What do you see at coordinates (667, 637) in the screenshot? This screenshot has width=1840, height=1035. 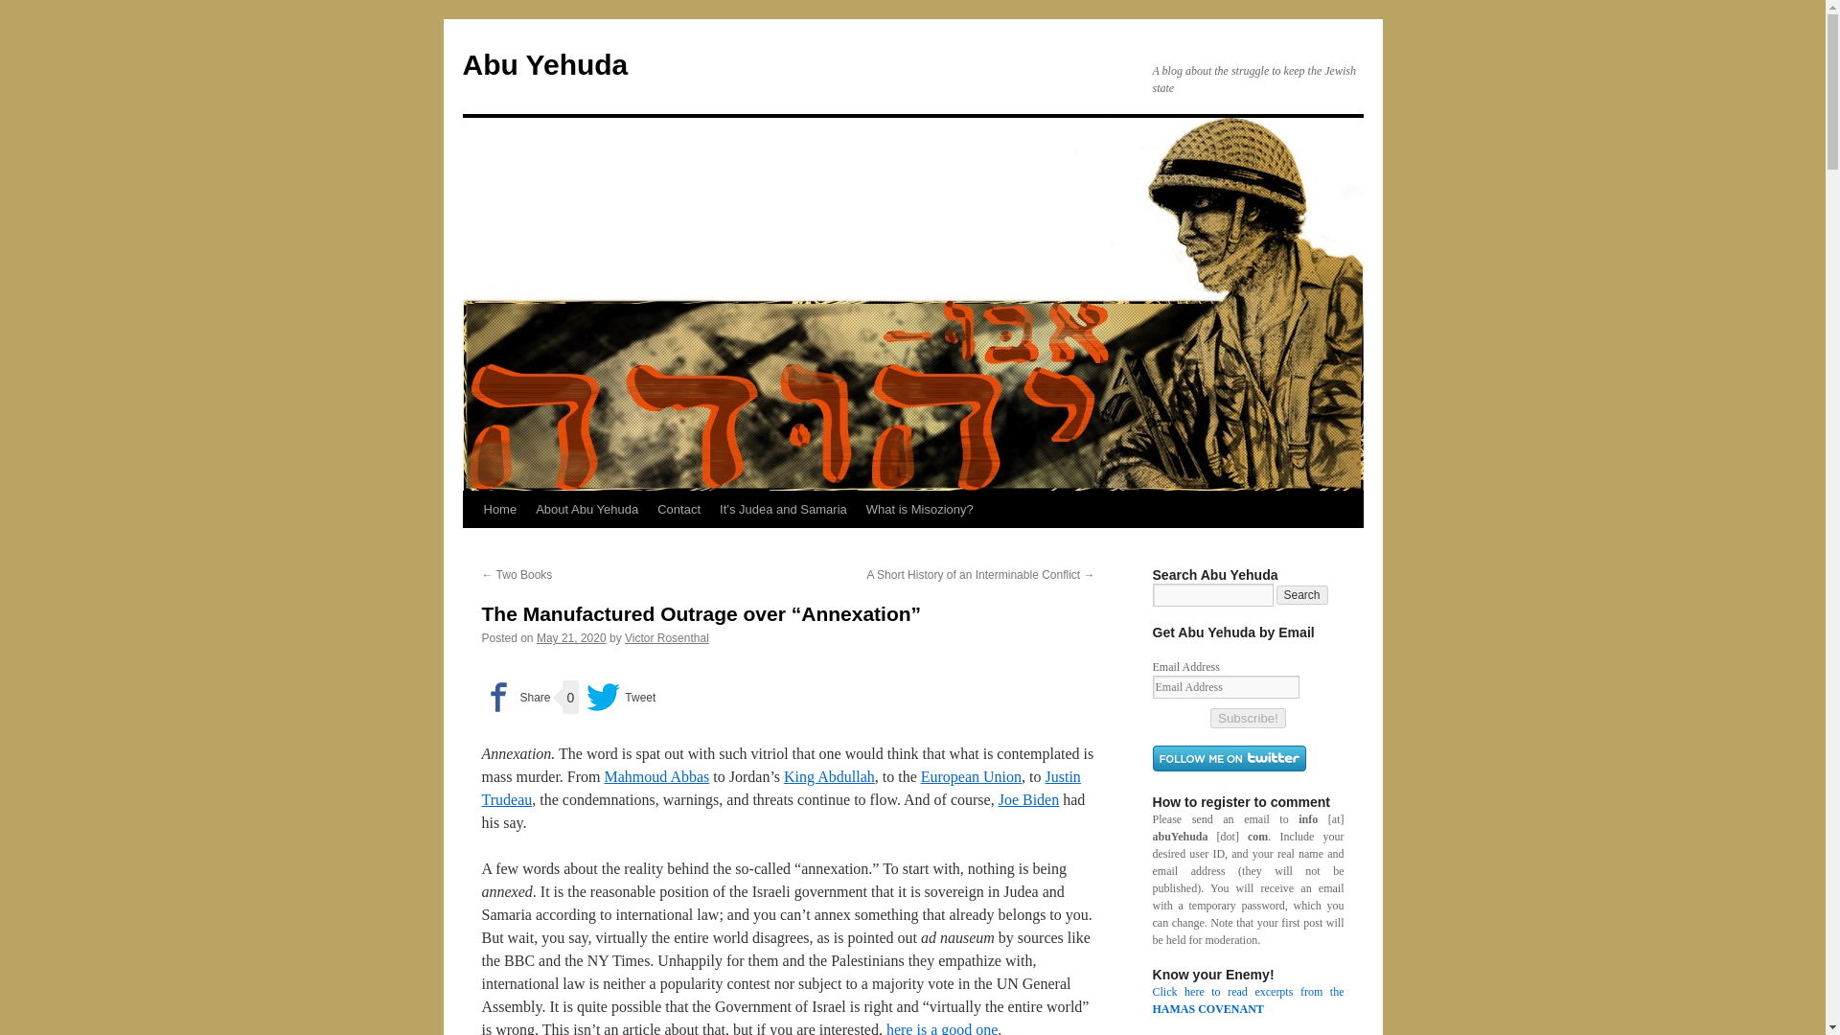 I see `Victor Rosenthal` at bounding box center [667, 637].